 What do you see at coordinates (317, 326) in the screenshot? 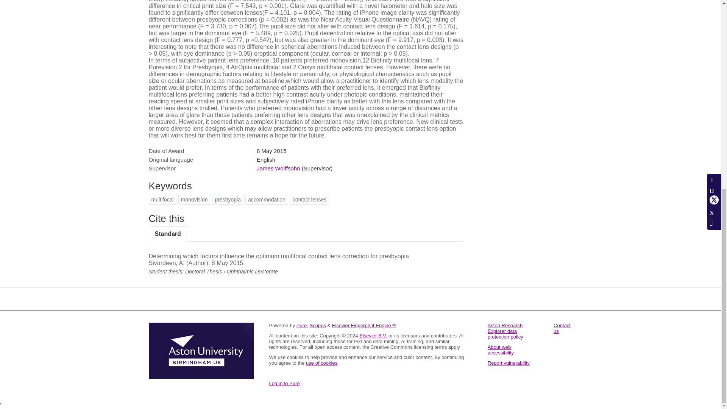
I see `Scopus` at bounding box center [317, 326].